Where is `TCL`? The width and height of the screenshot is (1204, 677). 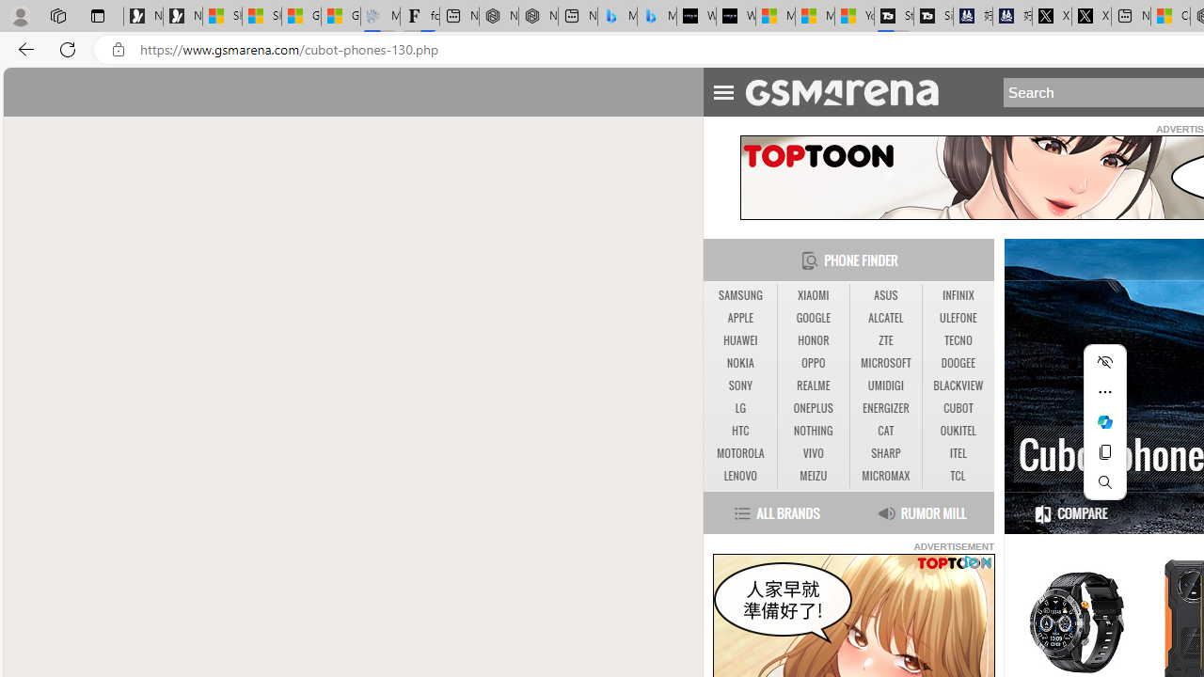 TCL is located at coordinates (958, 476).